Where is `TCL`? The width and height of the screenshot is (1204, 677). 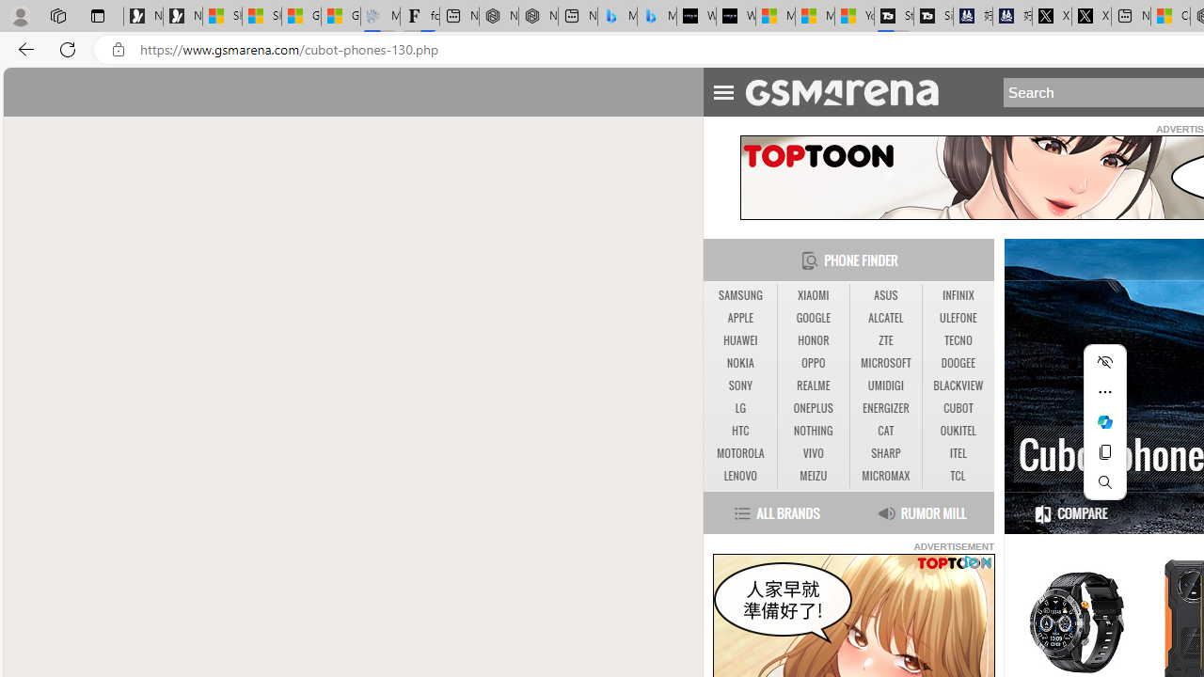 TCL is located at coordinates (958, 476).